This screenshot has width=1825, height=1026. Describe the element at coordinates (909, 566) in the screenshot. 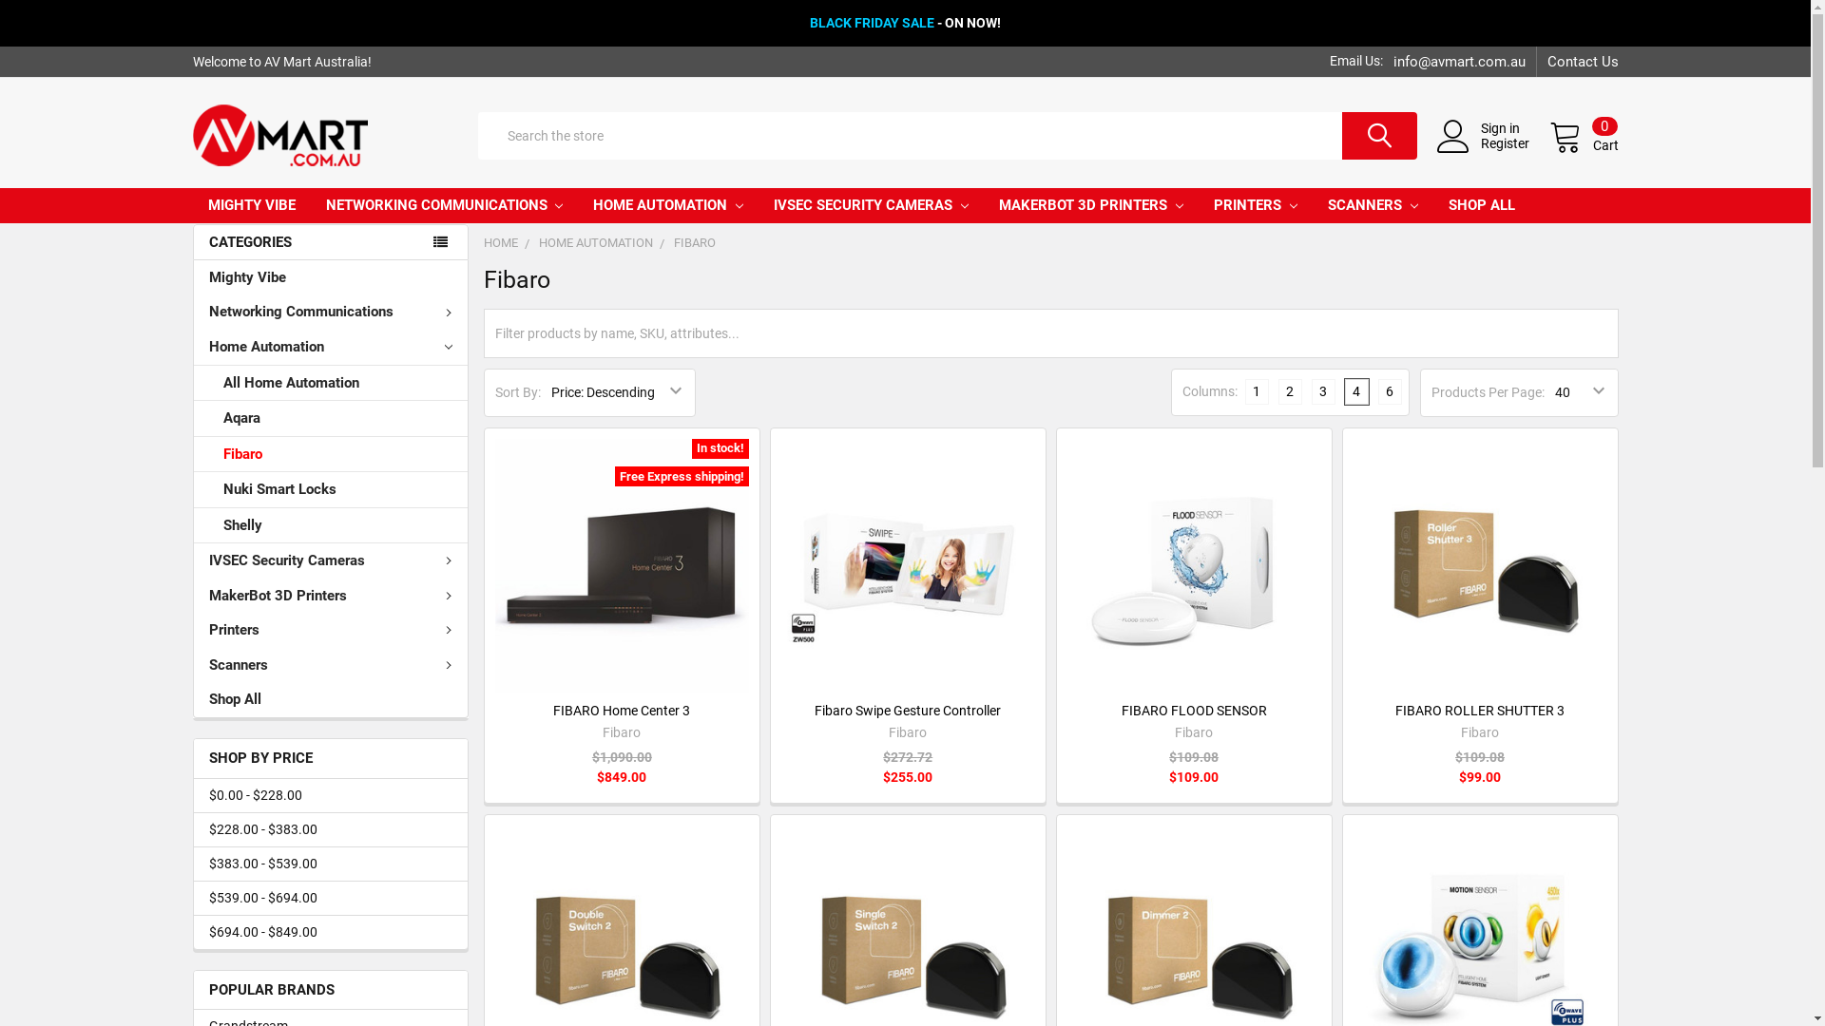

I see `Fibaro Swipe Gesture Controller` at that location.